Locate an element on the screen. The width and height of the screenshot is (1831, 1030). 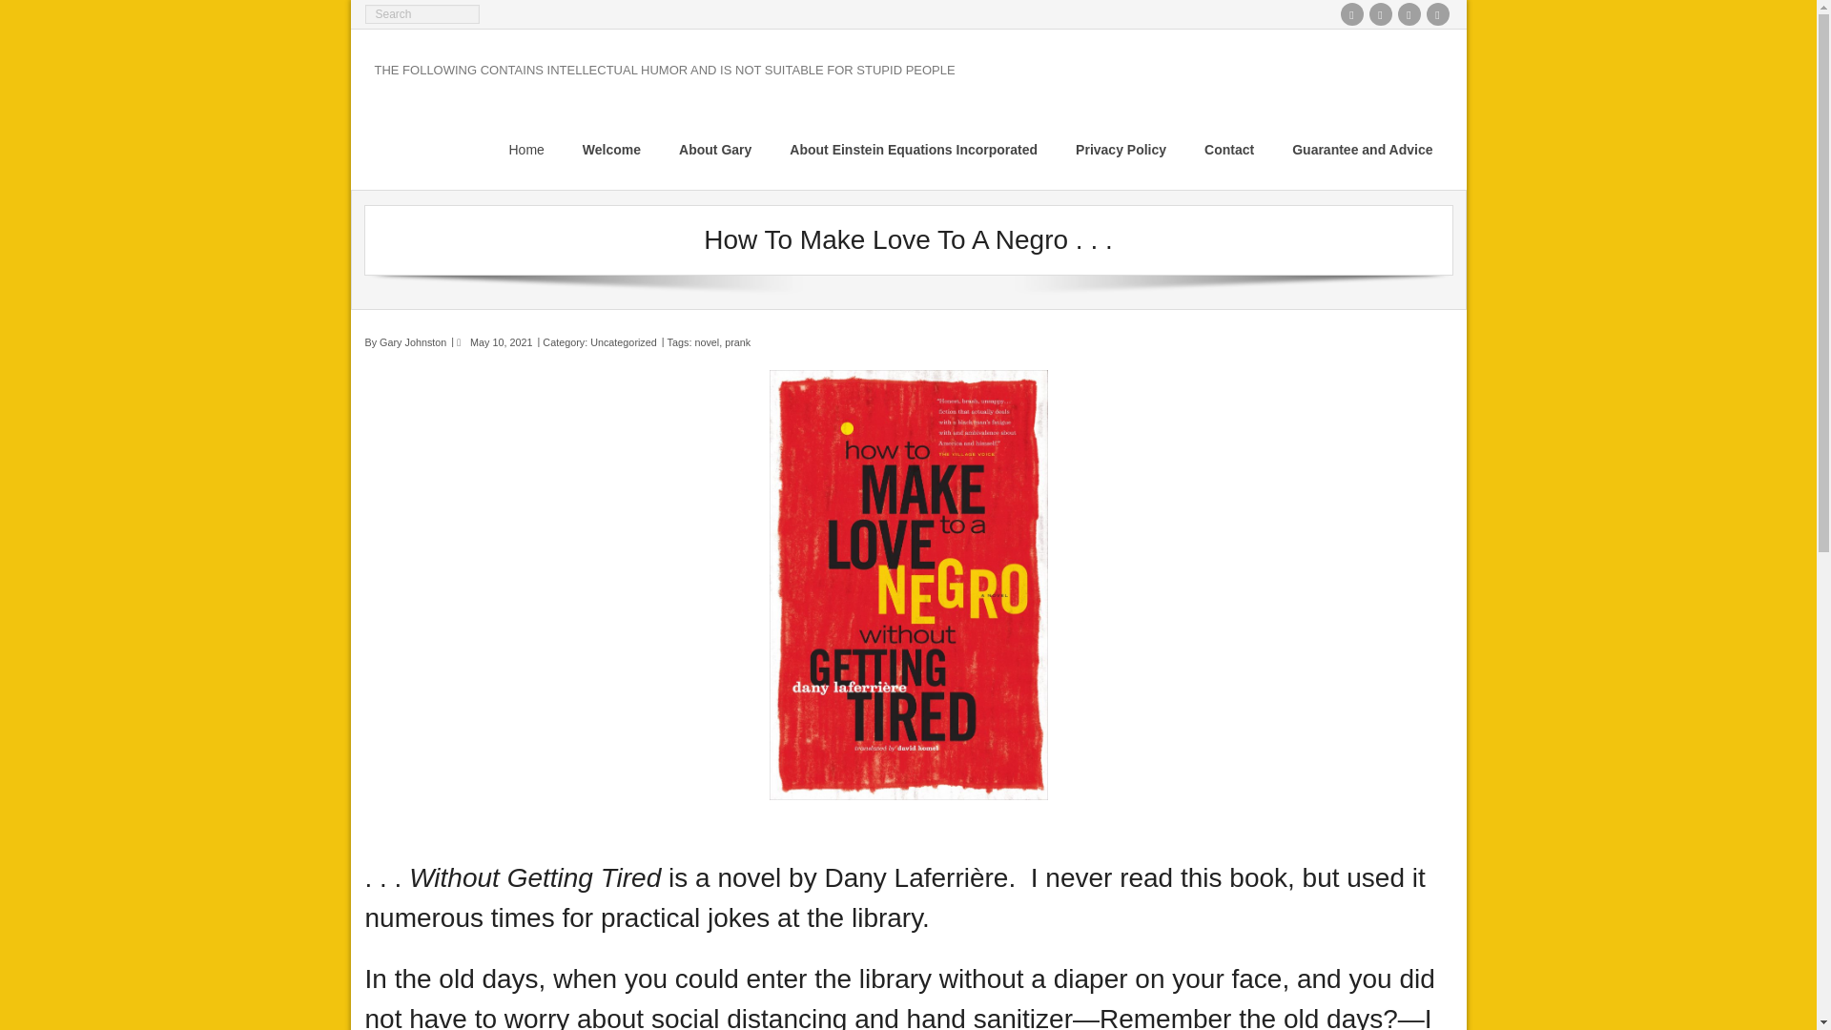
Home is located at coordinates (526, 149).